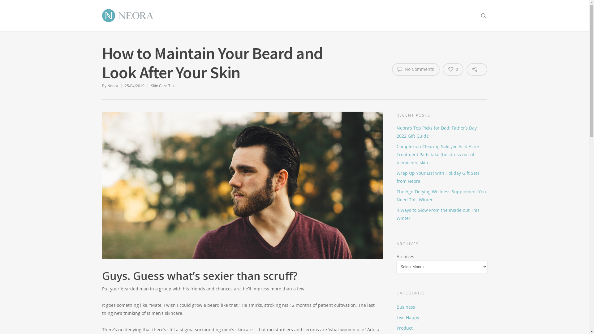 The width and height of the screenshot is (594, 334). I want to click on Product, so click(442, 328).